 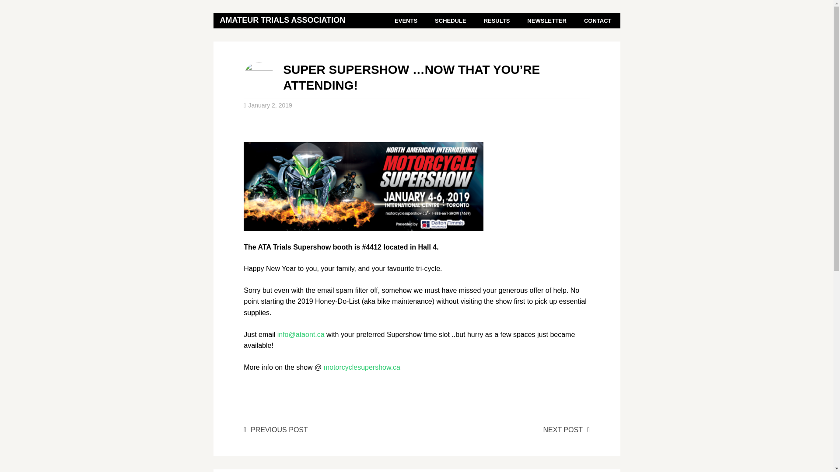 What do you see at coordinates (283, 20) in the screenshot?
I see `AMATEUR TRIALS ASSOCIATION` at bounding box center [283, 20].